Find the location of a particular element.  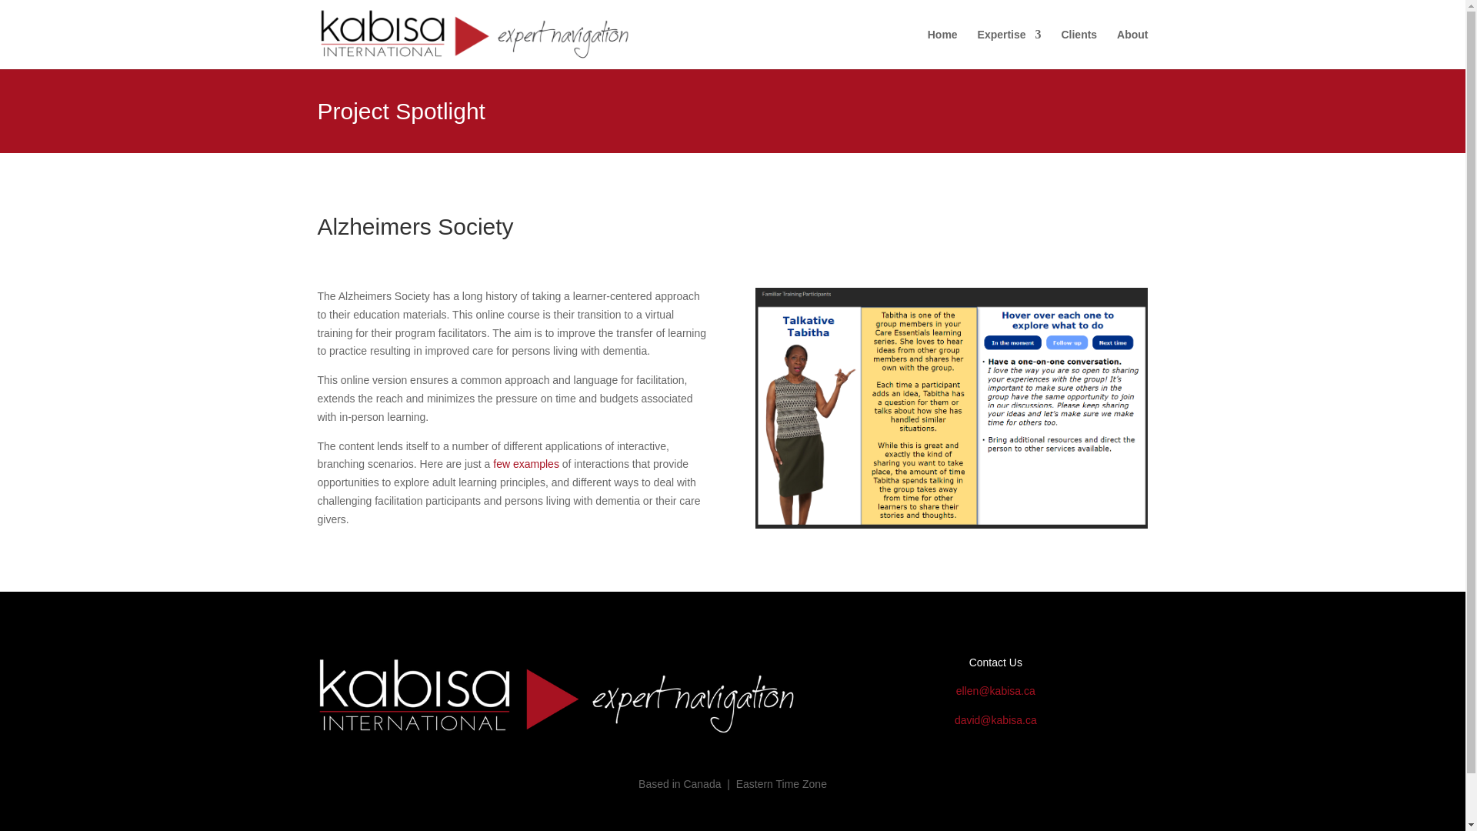

logo reversed is located at coordinates (557, 696).